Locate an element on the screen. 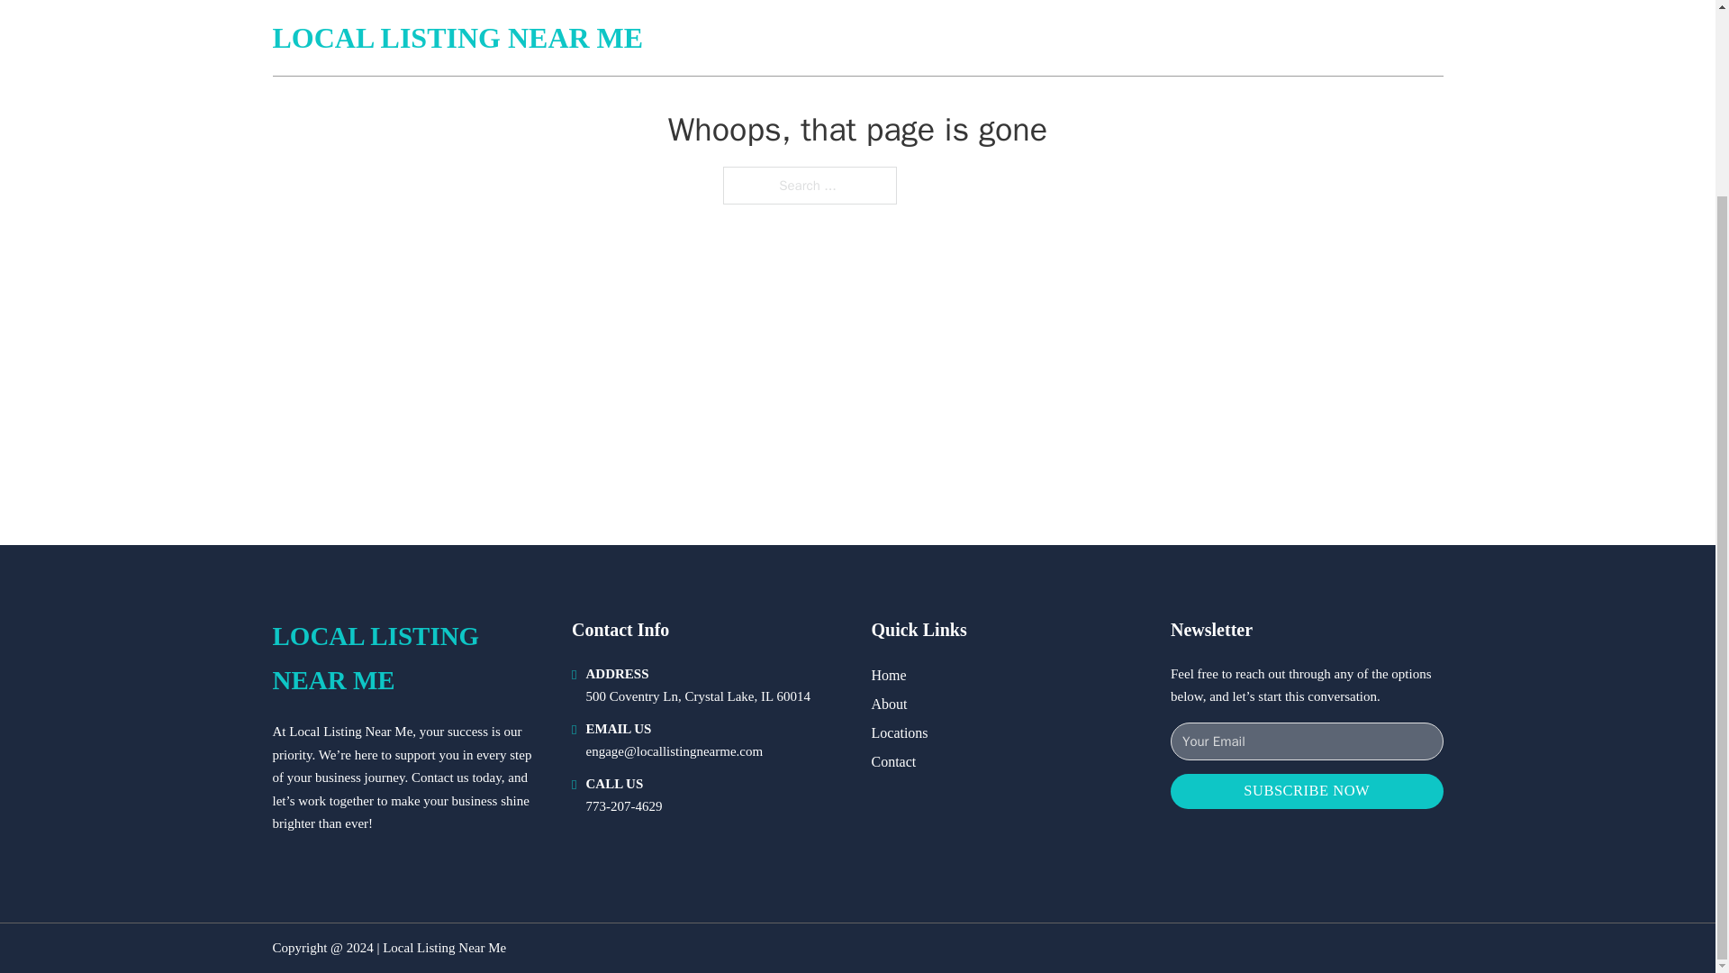 The image size is (1729, 973). LOCAL LISTING NEAR ME is located at coordinates (407, 658).